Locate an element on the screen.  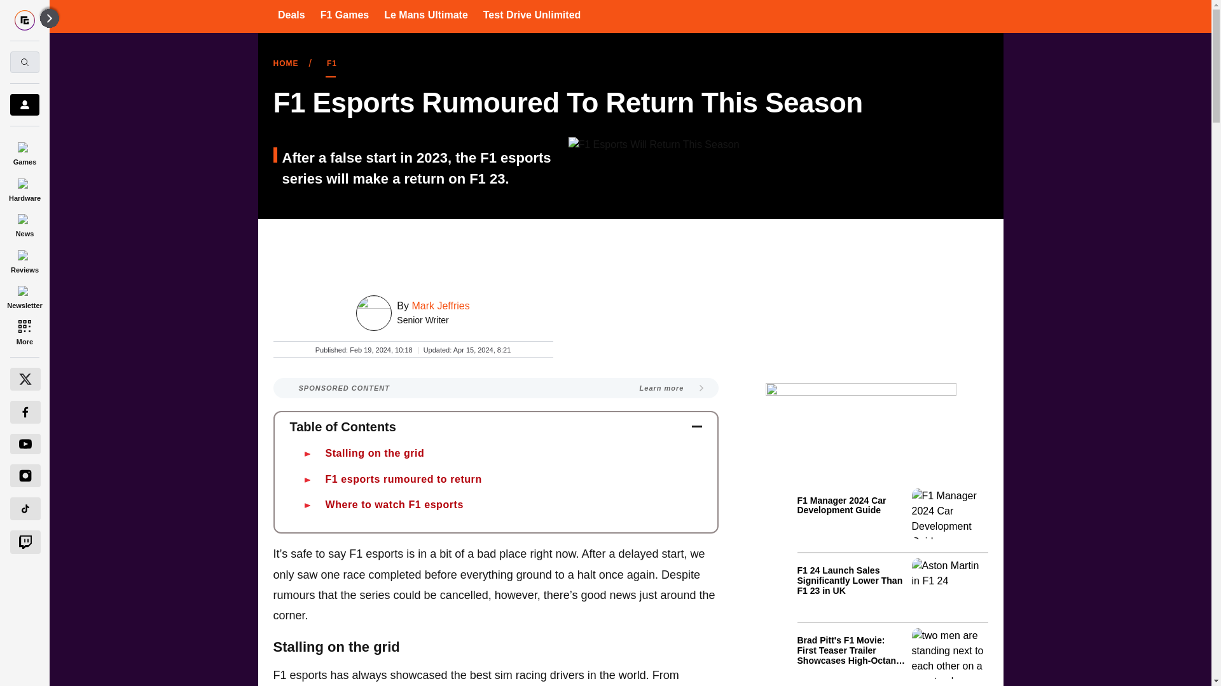
Test Drive Unlimited is located at coordinates (532, 15).